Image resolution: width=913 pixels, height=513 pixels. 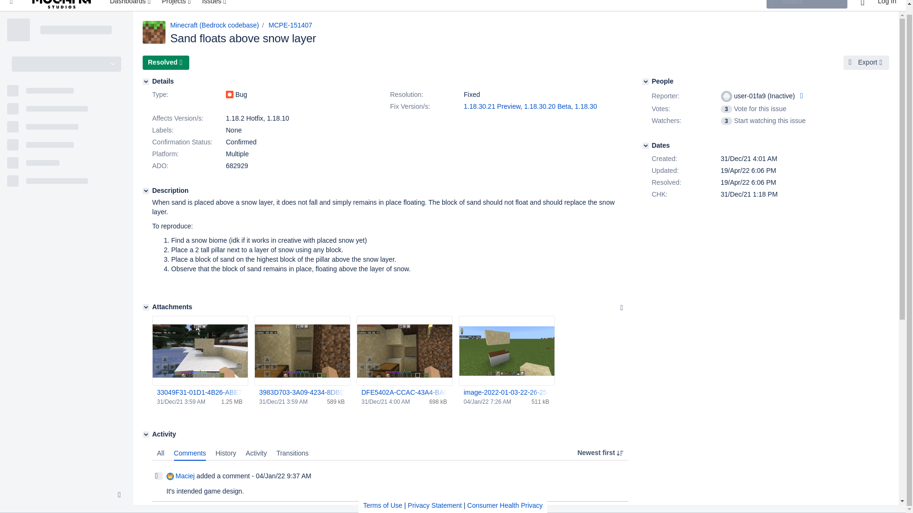 I want to click on Export, so click(x=866, y=62).